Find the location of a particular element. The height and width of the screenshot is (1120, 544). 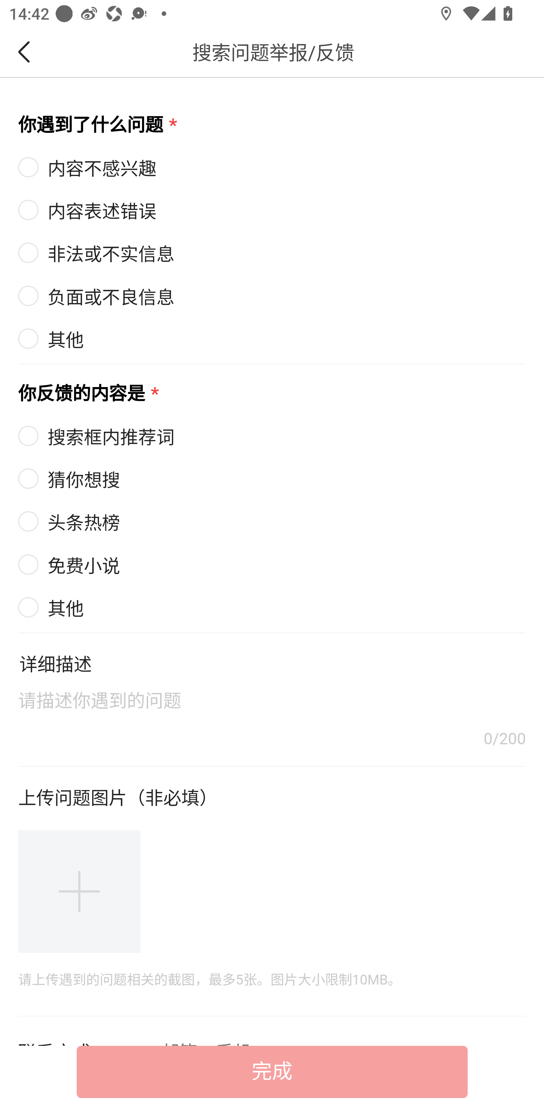

负面或不良信息 is located at coordinates (272, 296).